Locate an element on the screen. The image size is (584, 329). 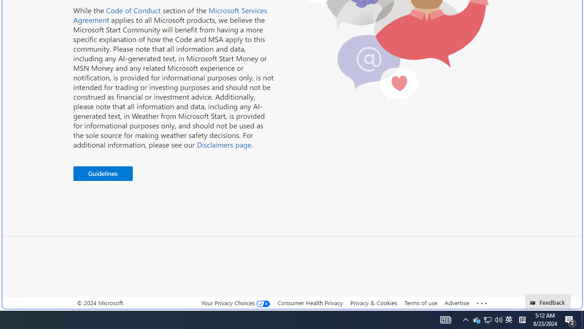
Disclaimers page is located at coordinates (224, 144).